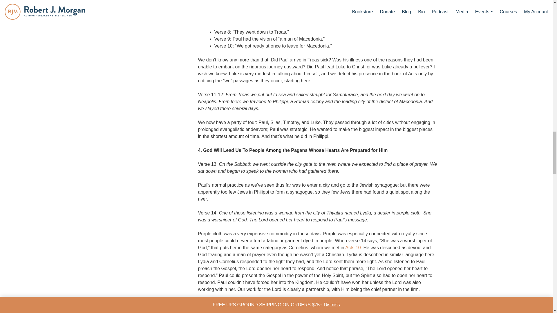  Describe the element at coordinates (353, 248) in the screenshot. I see `Acts 10` at that location.